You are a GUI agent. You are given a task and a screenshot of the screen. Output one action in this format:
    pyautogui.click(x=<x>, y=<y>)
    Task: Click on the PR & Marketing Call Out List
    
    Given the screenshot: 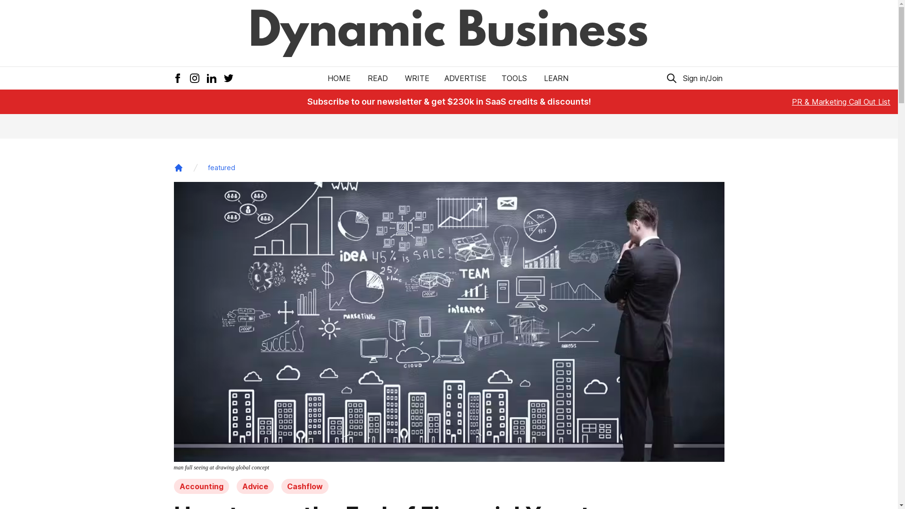 What is the action you would take?
    pyautogui.click(x=841, y=102)
    